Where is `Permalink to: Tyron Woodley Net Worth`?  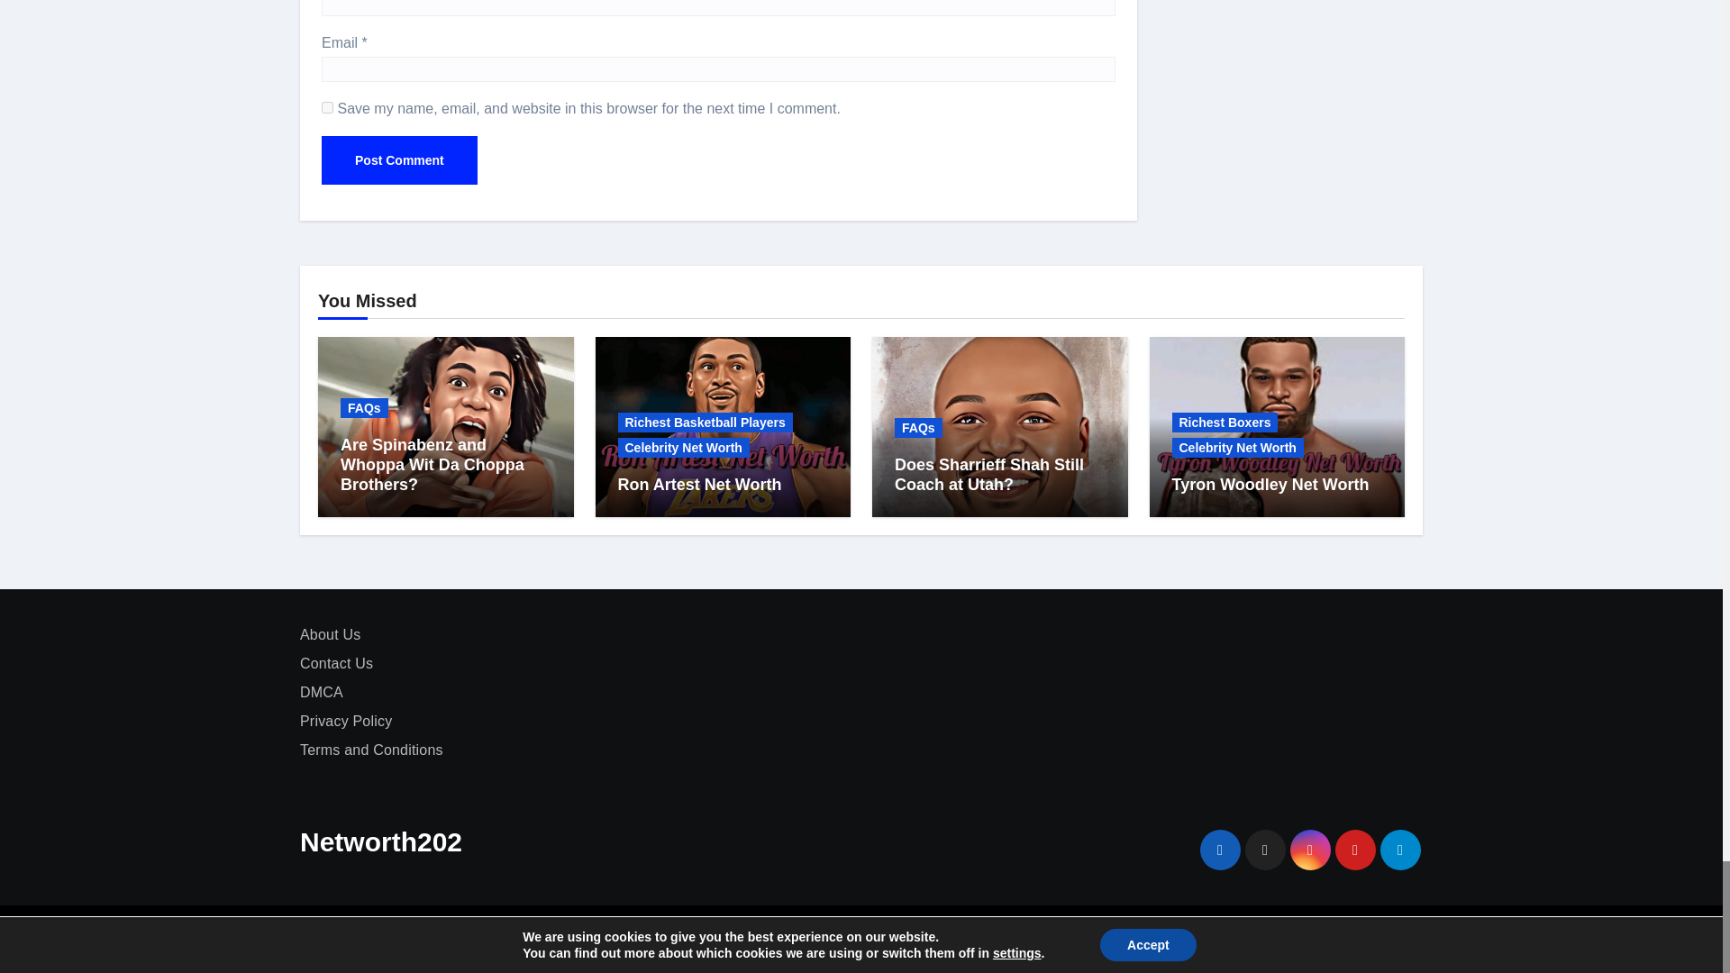 Permalink to: Tyron Woodley Net Worth is located at coordinates (1269, 485).